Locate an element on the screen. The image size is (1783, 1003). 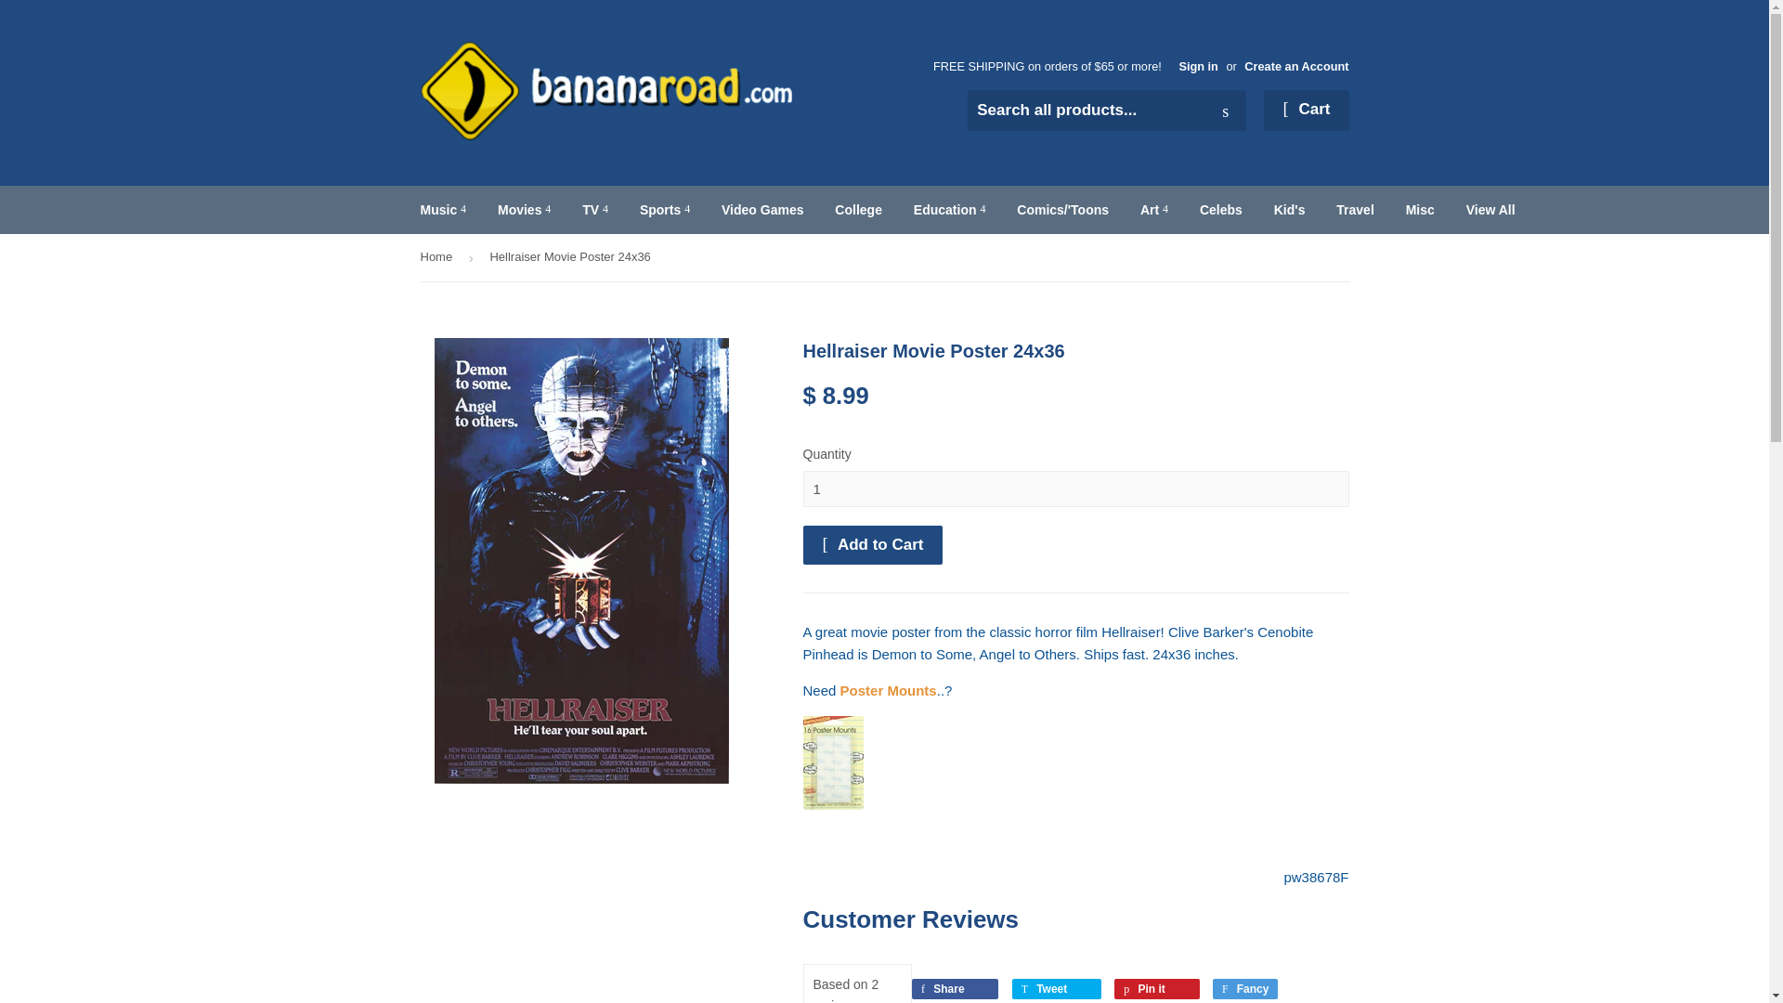
Poster Mounts is located at coordinates (888, 690).